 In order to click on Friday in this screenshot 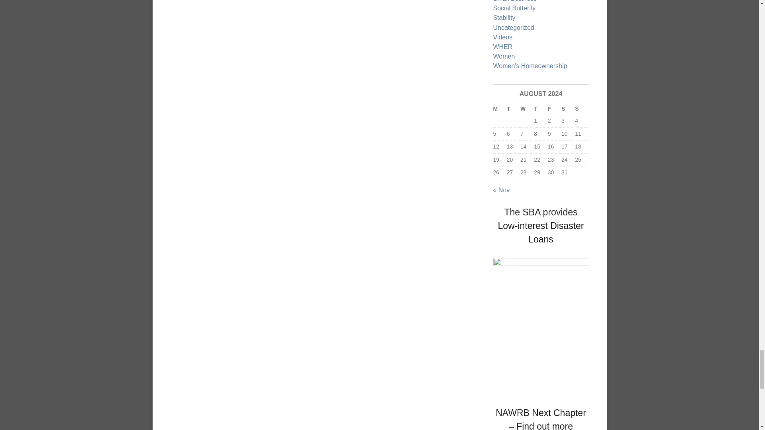, I will do `click(555, 109)`.